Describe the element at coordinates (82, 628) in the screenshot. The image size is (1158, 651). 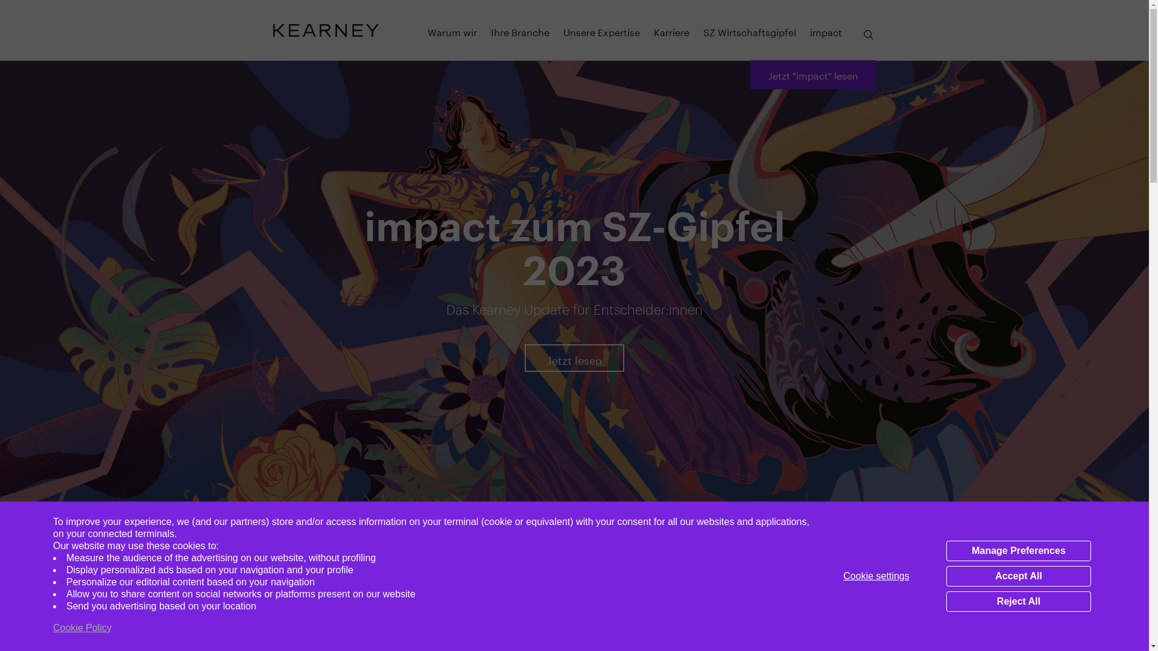
I see `Cookie Policy` at that location.